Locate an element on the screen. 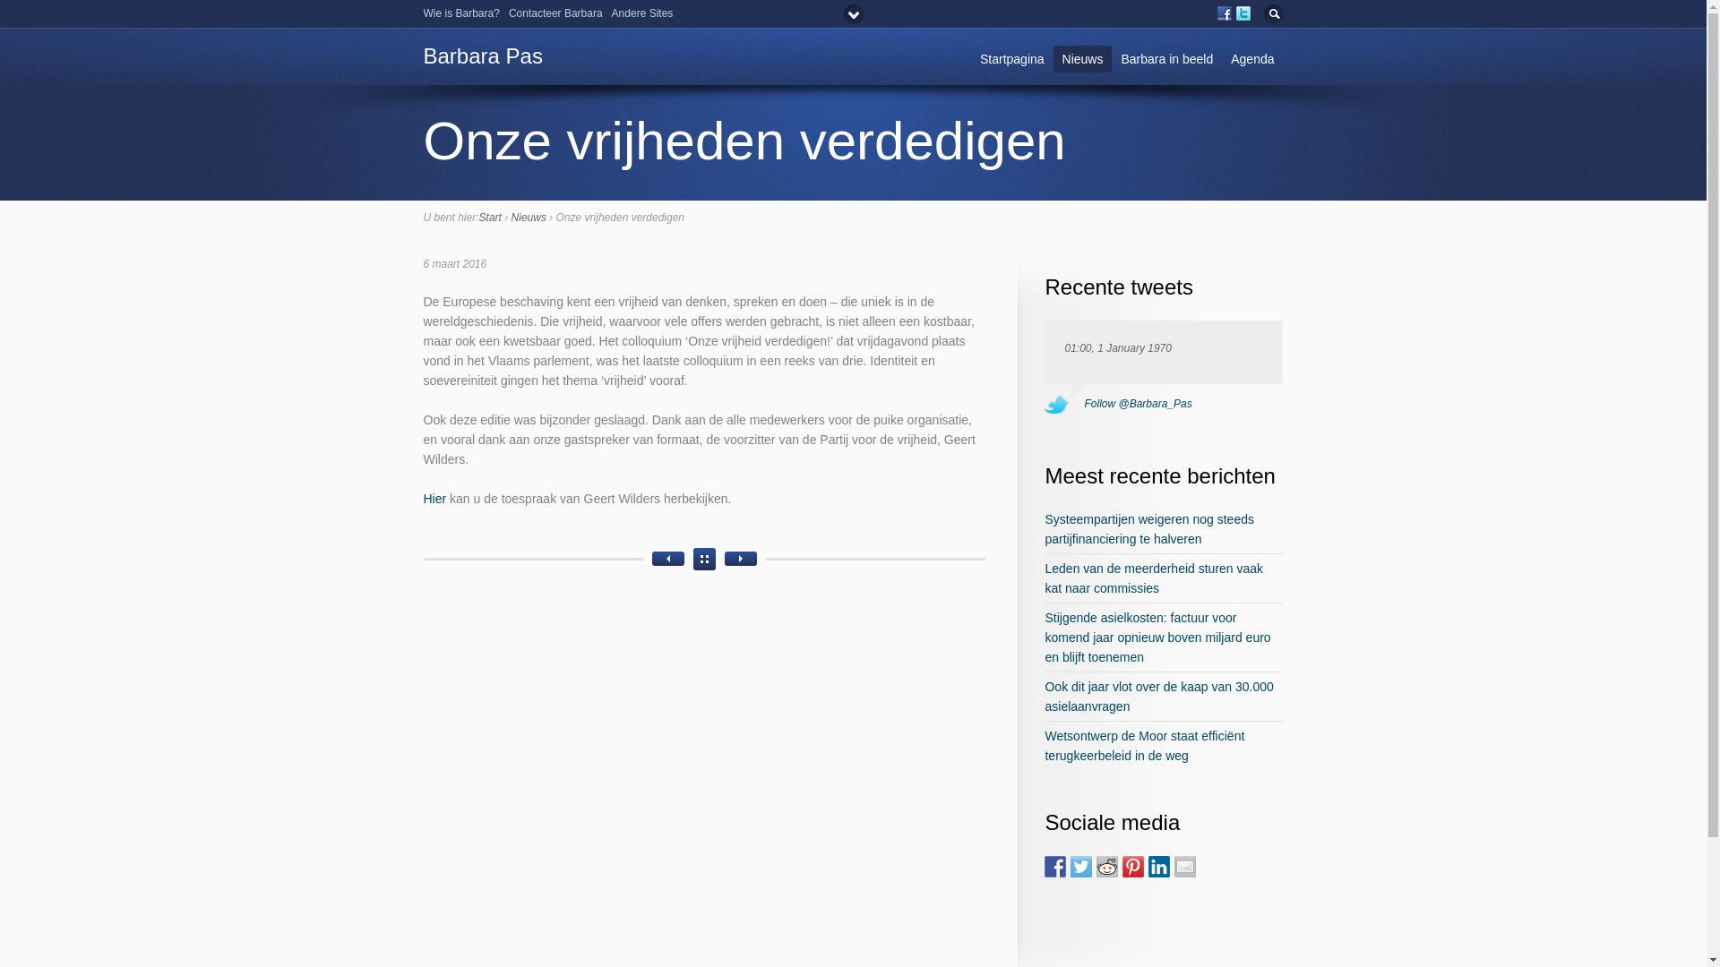 This screenshot has width=1720, height=967. Start is located at coordinates (491, 218).